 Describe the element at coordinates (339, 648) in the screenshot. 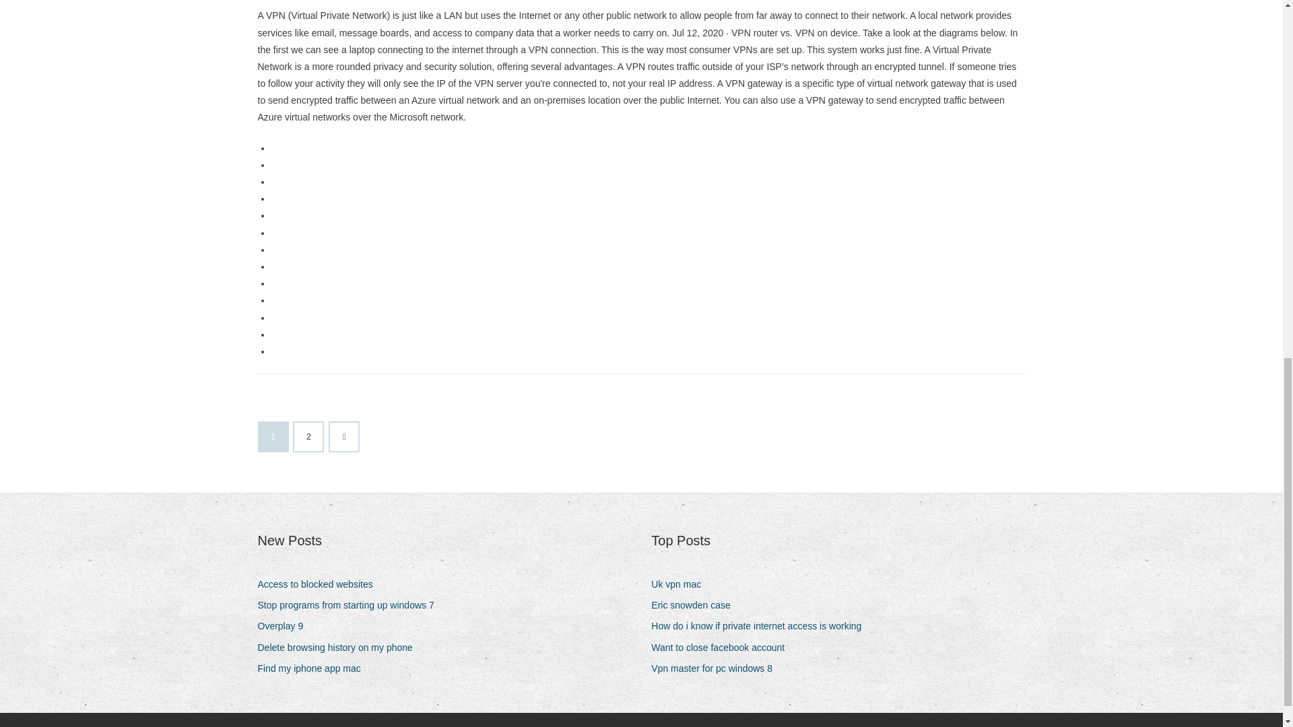

I see `Delete browsing history on my phone` at that location.